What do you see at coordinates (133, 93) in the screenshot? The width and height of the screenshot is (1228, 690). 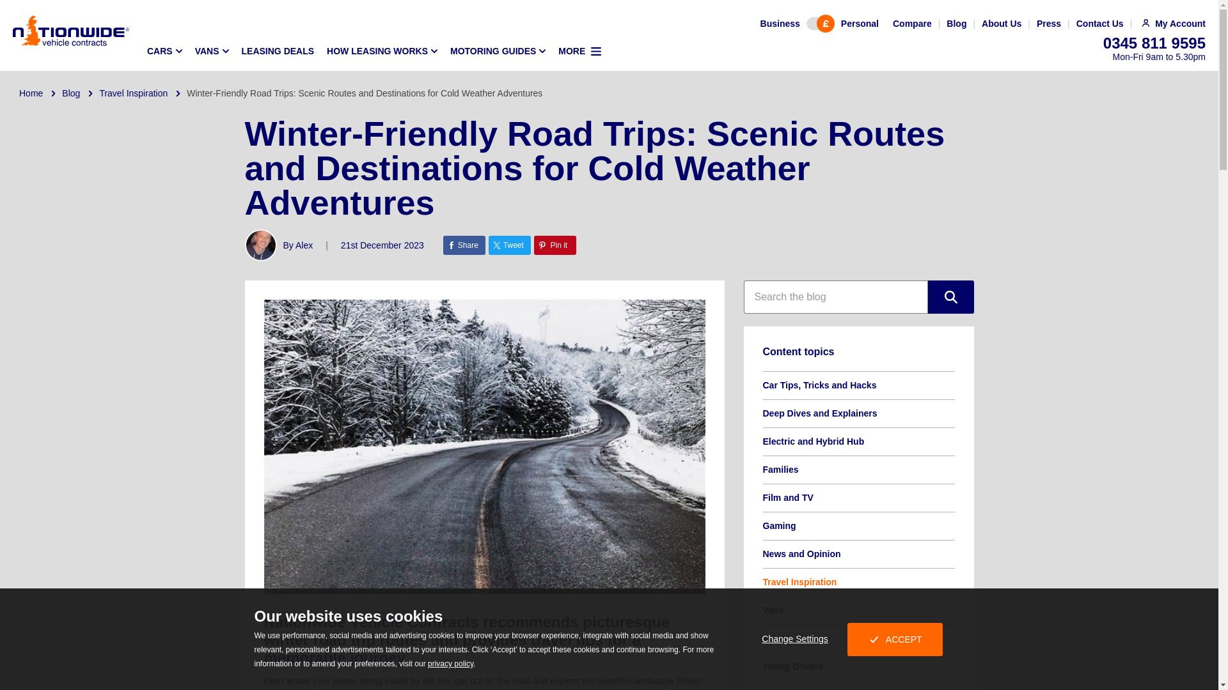 I see `Travel Inspiration` at bounding box center [133, 93].